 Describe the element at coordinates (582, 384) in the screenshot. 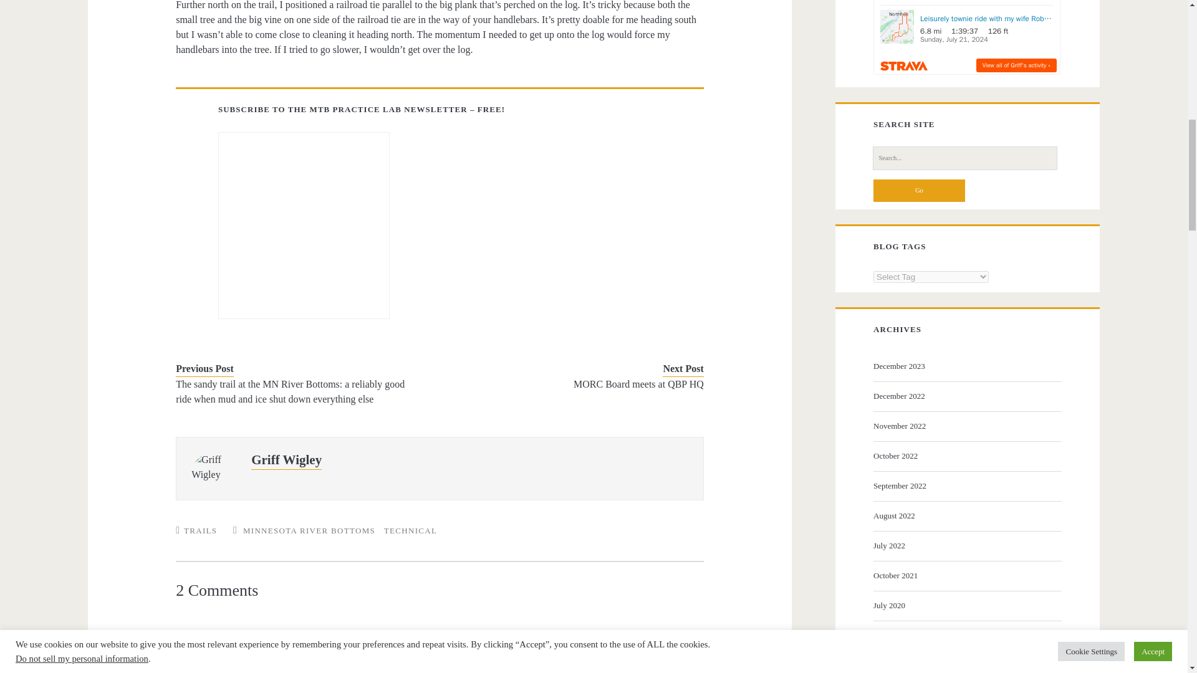

I see `MORC Board meets at QBP HQ` at that location.